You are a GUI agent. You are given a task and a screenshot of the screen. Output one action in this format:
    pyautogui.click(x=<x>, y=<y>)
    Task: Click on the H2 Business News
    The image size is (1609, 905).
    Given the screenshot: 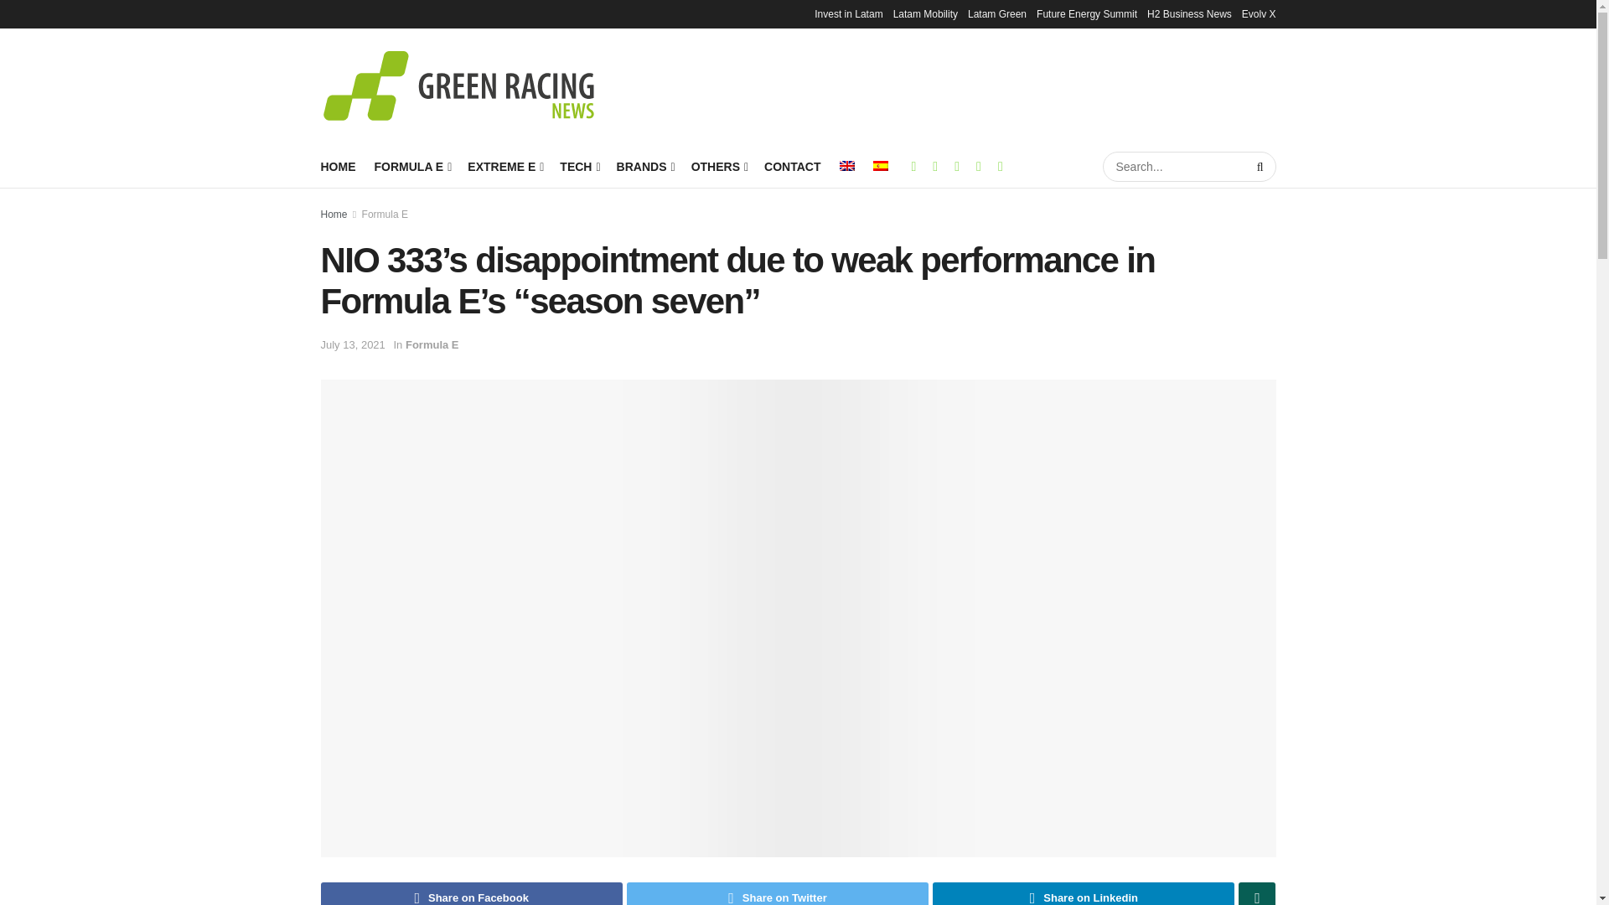 What is the action you would take?
    pyautogui.click(x=1189, y=13)
    